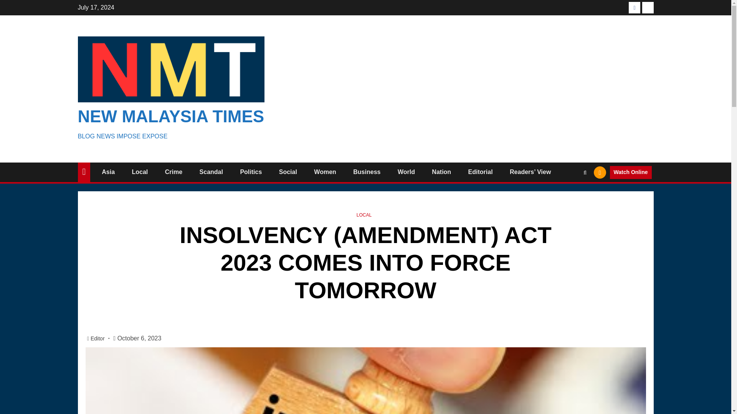 This screenshot has width=737, height=414. I want to click on Nation, so click(441, 172).